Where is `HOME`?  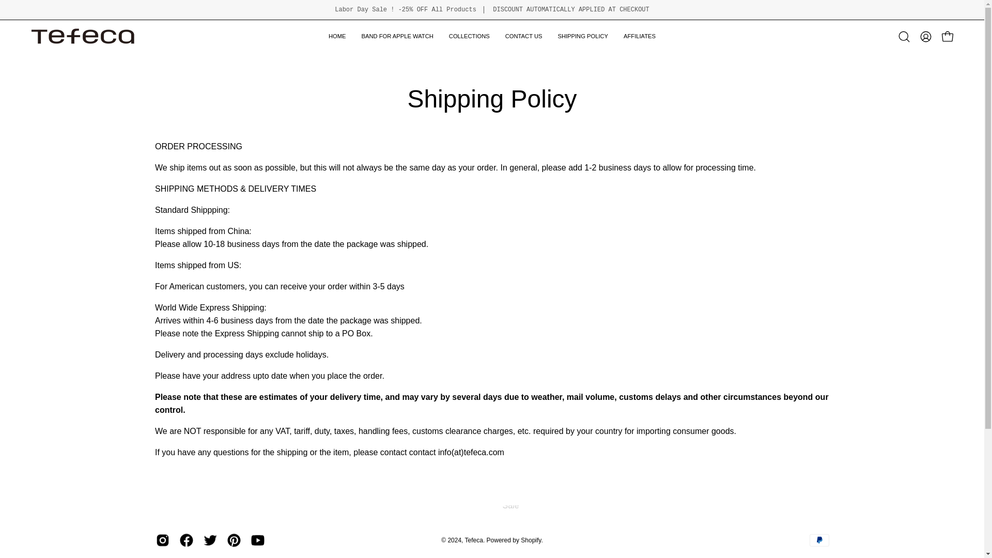 HOME is located at coordinates (337, 36).